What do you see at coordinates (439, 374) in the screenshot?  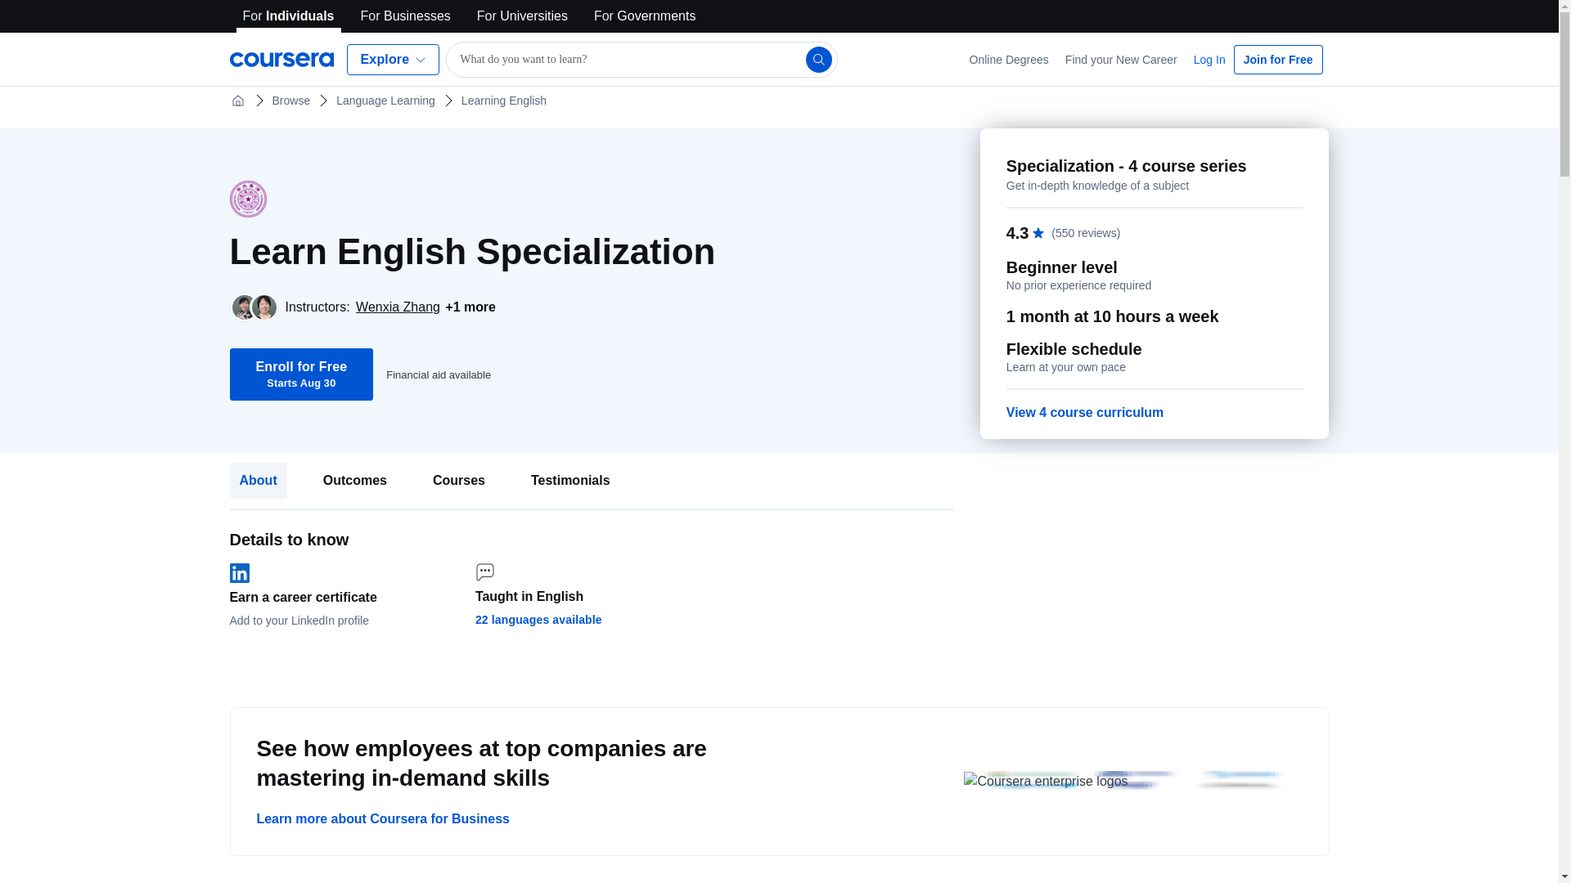 I see `For Individuals` at bounding box center [439, 374].